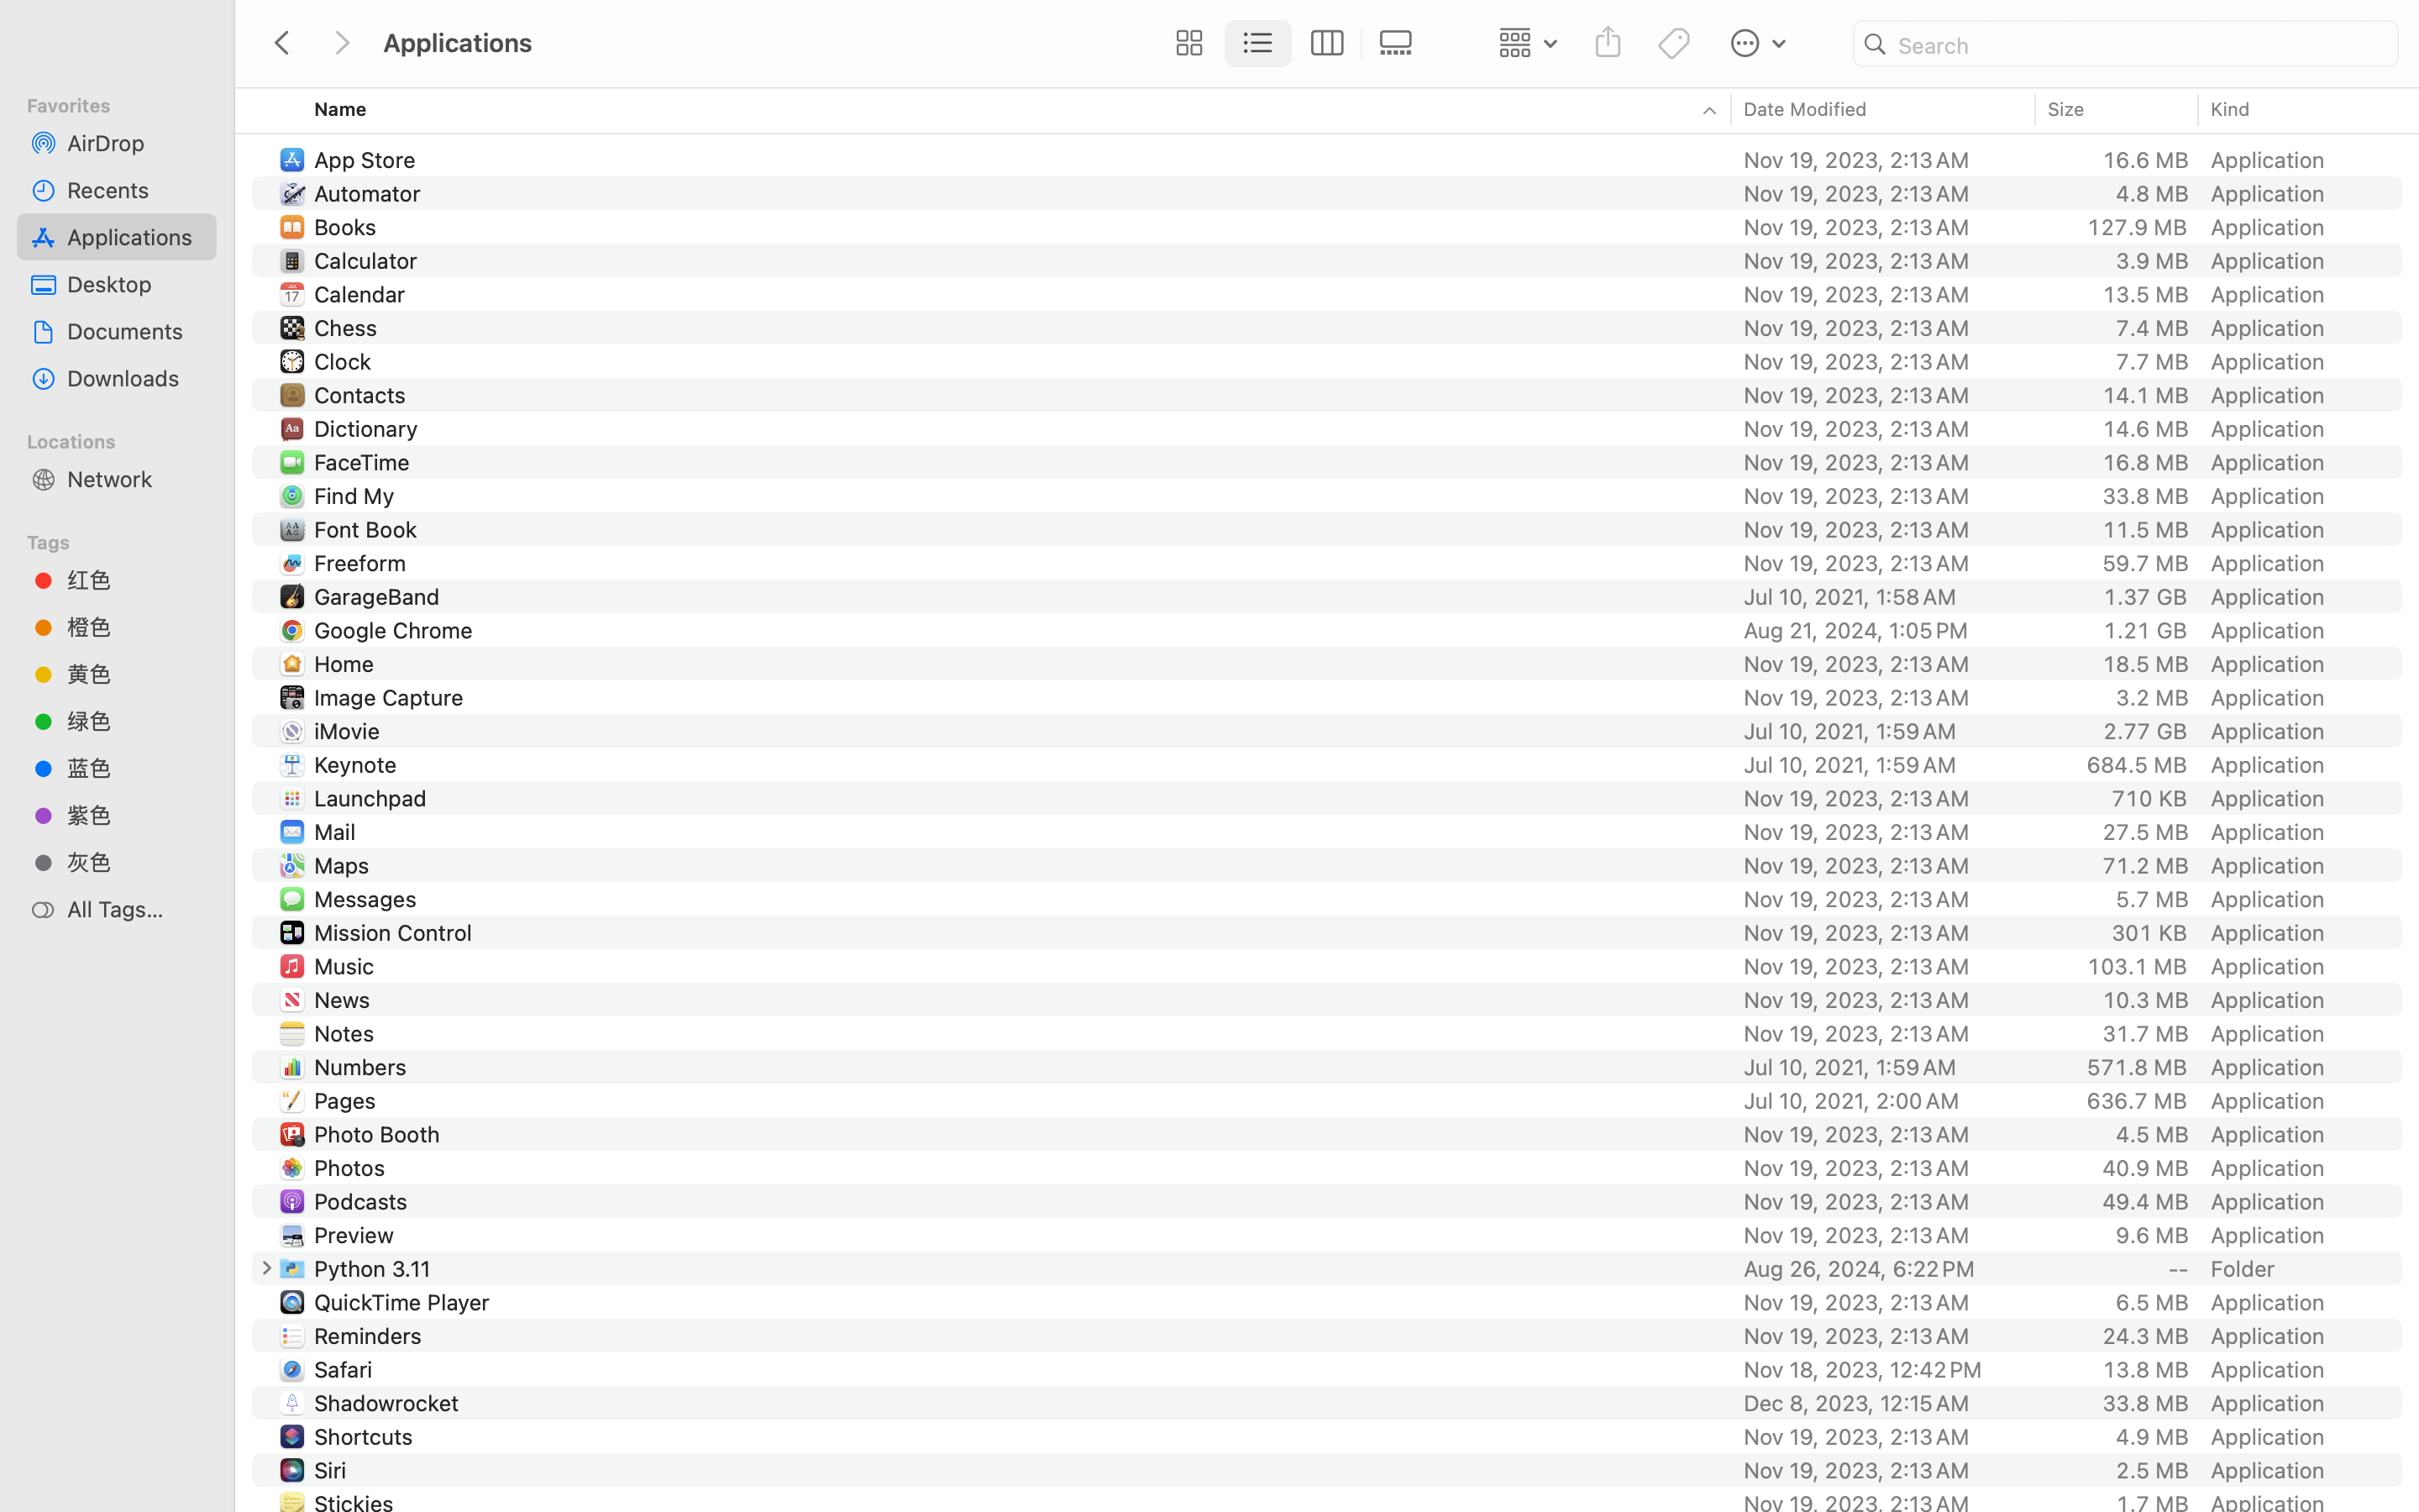 Image resolution: width=2419 pixels, height=1512 pixels. I want to click on Launchpad, so click(375, 797).